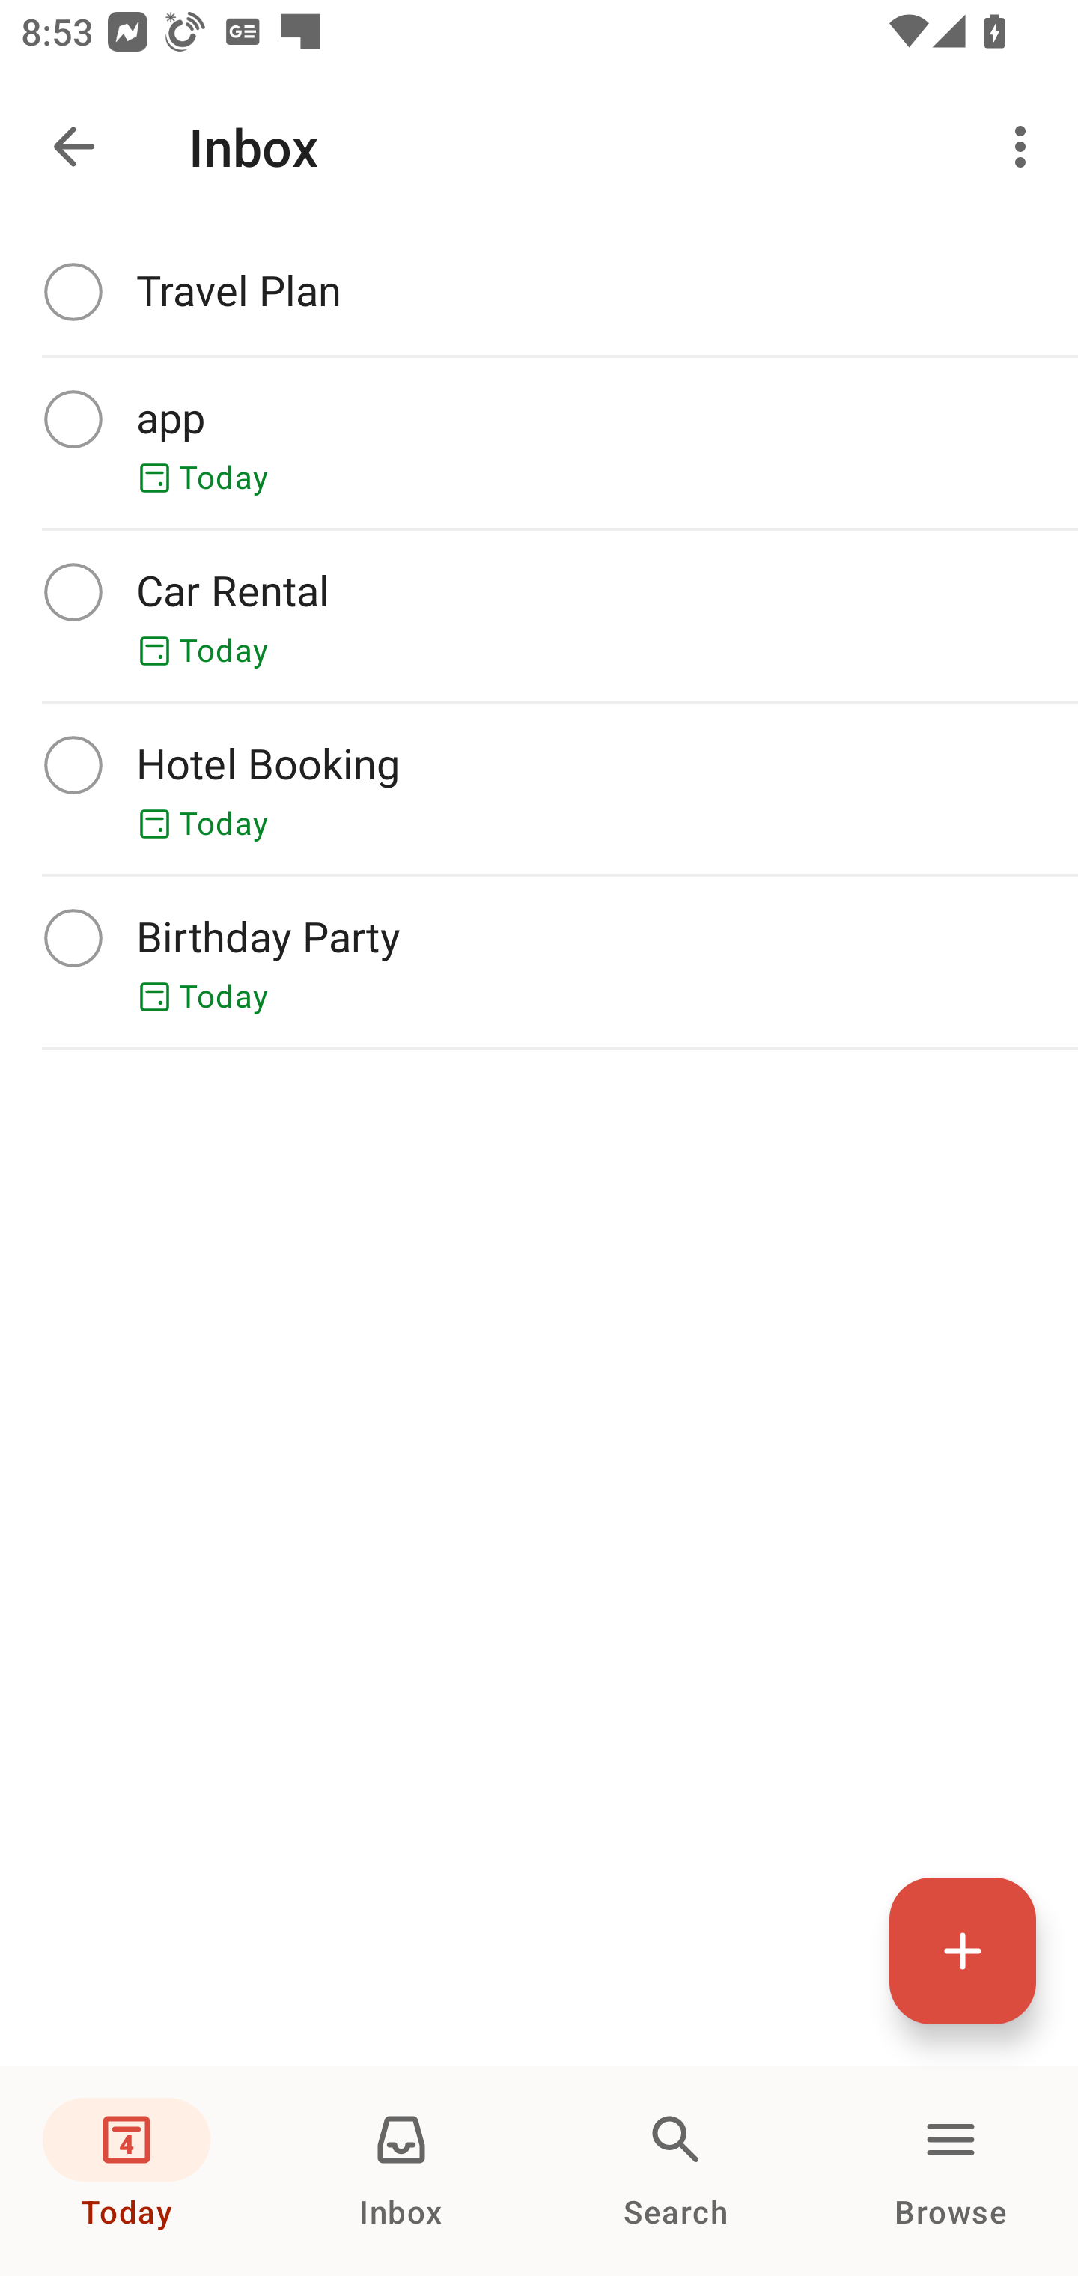 The image size is (1078, 2276). I want to click on Complete, so click(73, 764).